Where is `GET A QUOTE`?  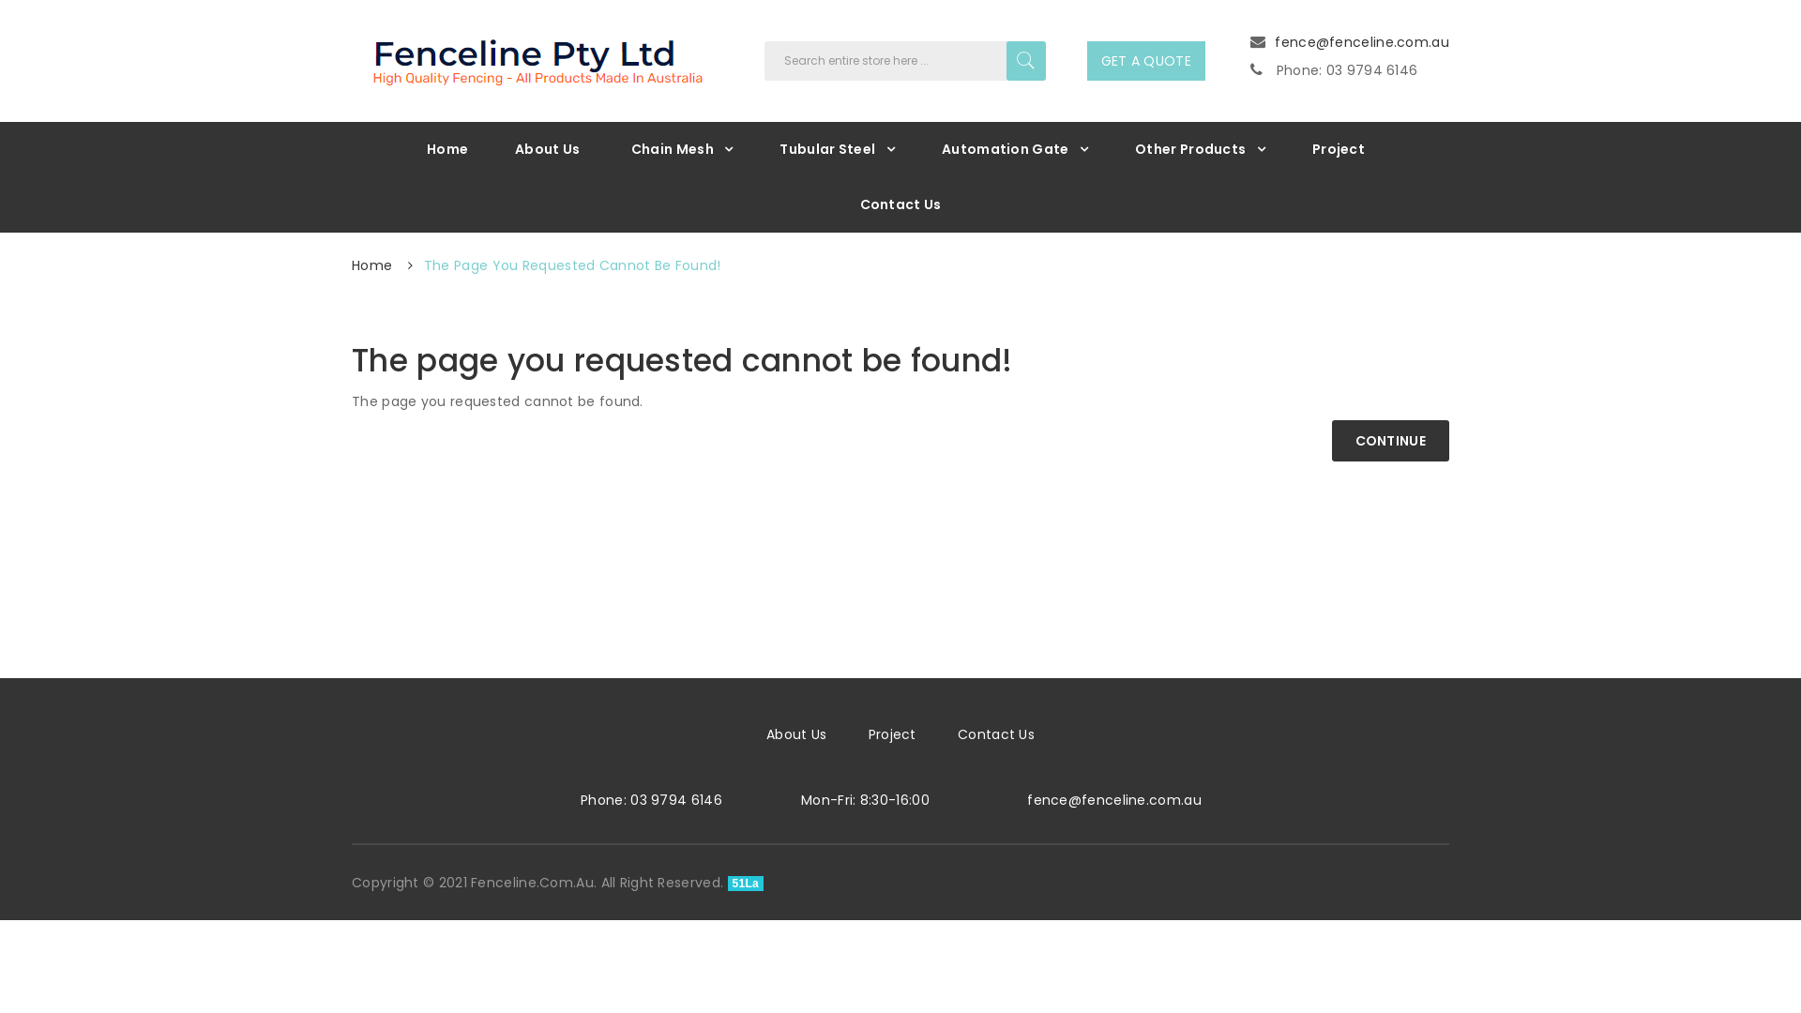
GET A QUOTE is located at coordinates (1146, 61).